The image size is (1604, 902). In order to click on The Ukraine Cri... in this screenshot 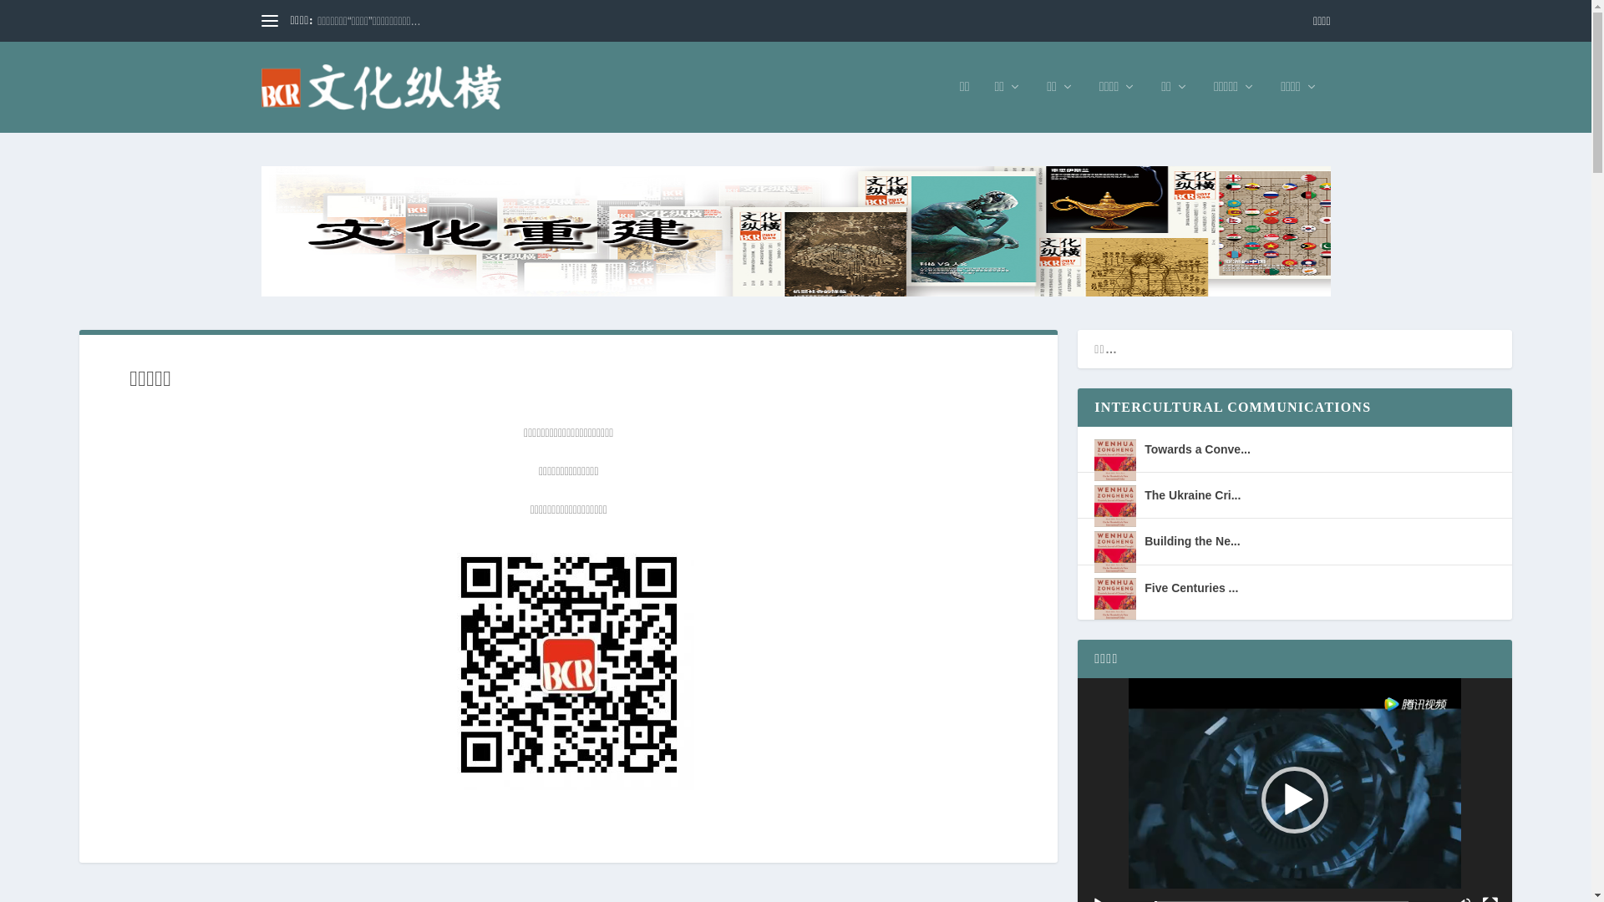, I will do `click(1193, 495)`.